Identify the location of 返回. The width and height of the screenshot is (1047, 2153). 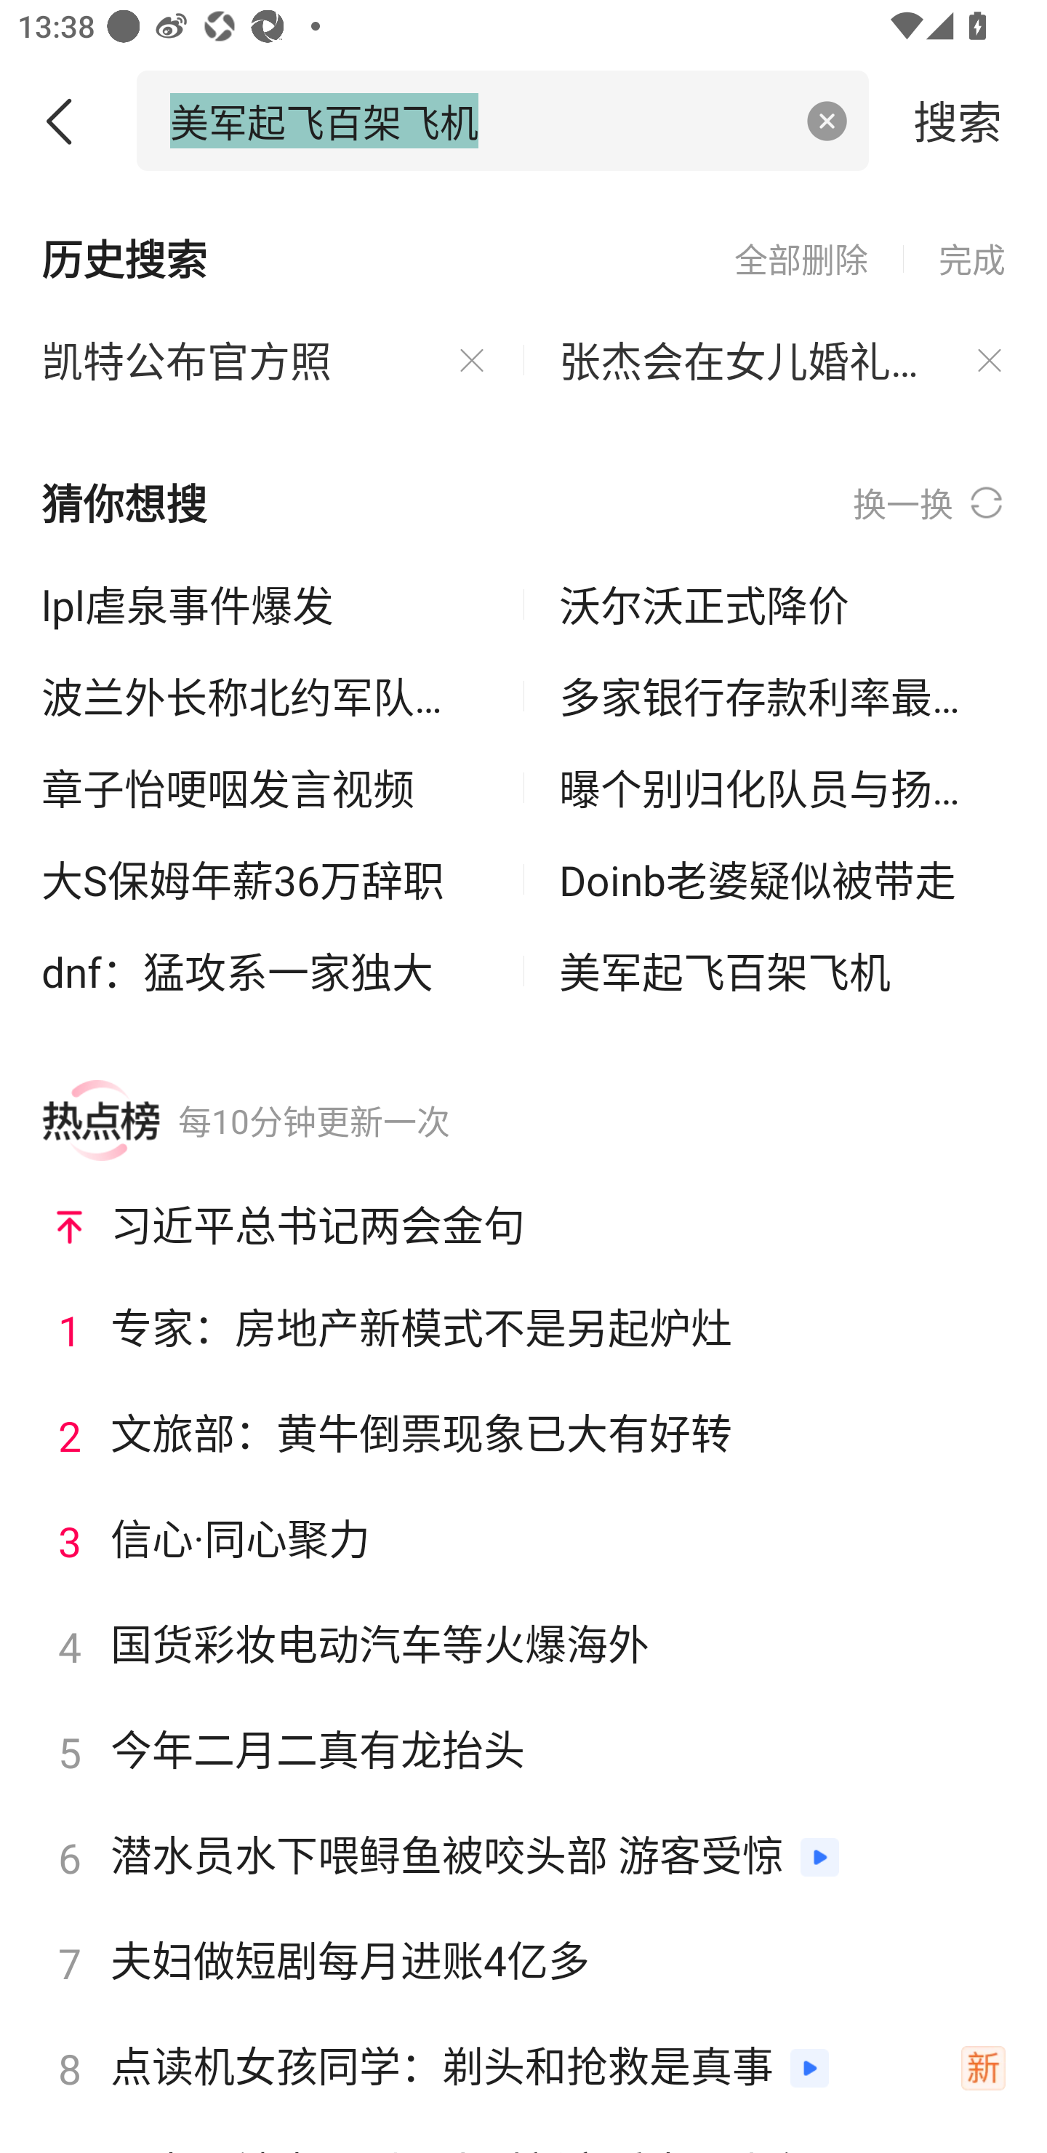
(68, 121).